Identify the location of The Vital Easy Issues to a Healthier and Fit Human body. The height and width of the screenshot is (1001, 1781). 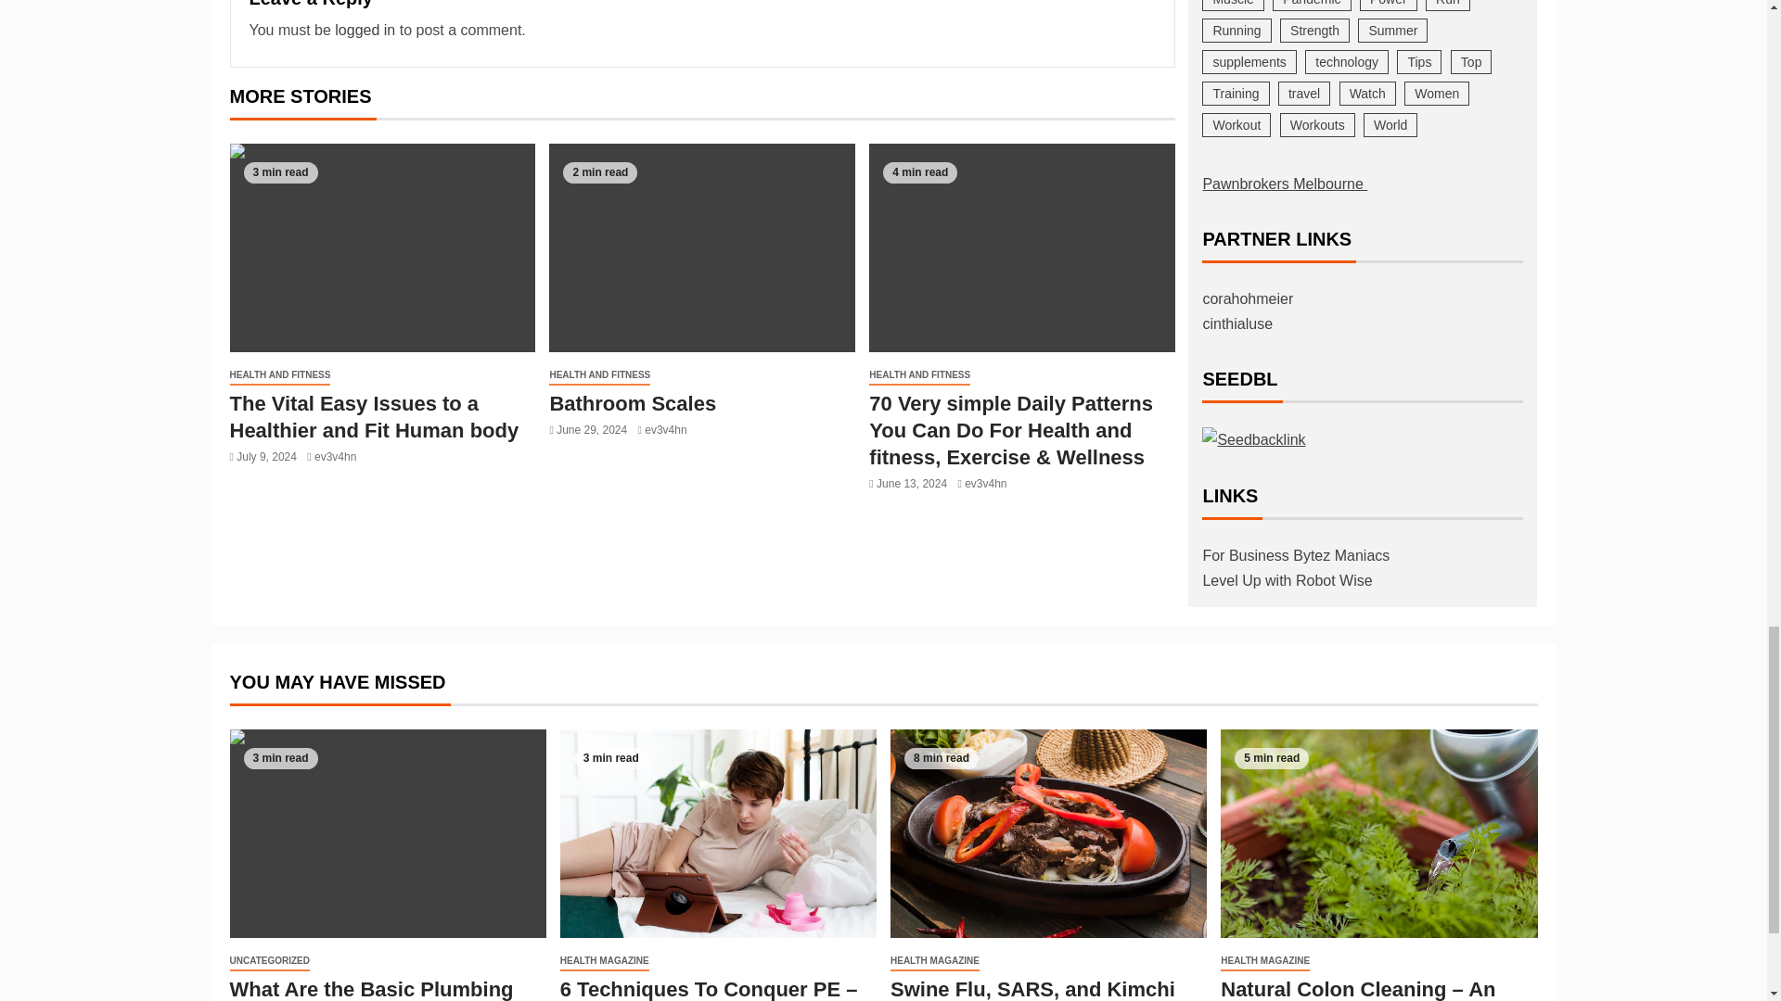
(382, 248).